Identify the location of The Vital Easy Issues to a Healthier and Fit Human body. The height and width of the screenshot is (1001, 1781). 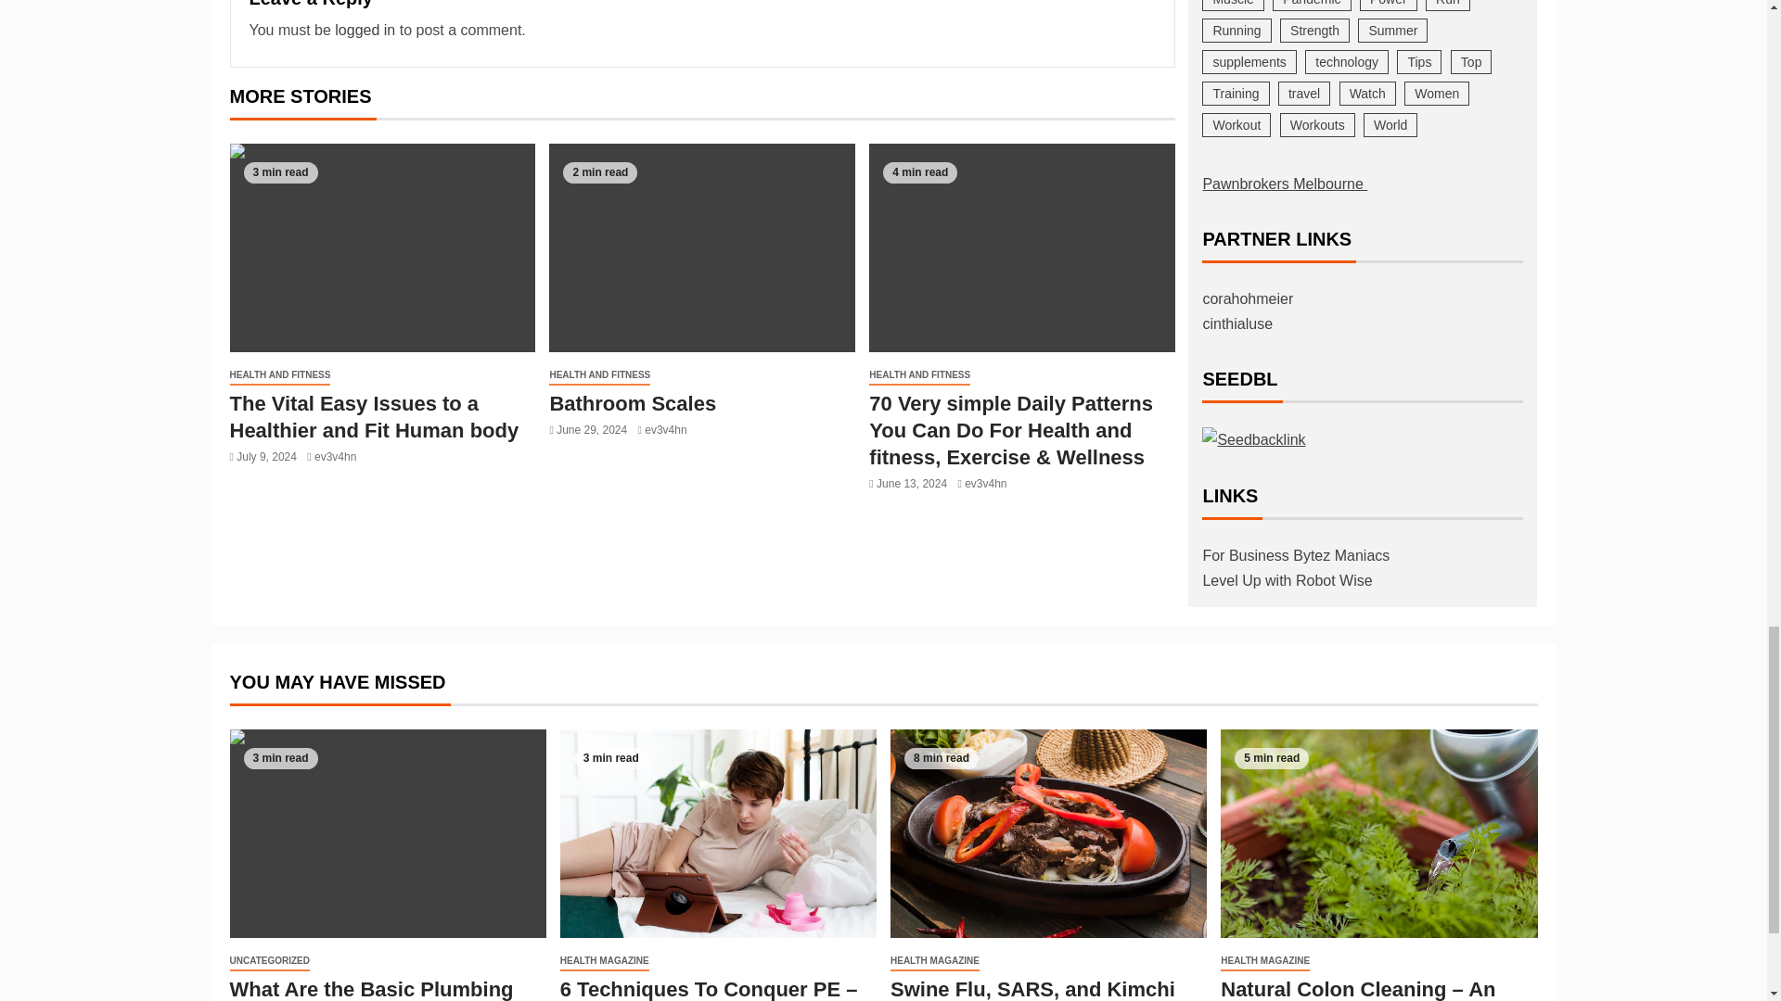
(382, 248).